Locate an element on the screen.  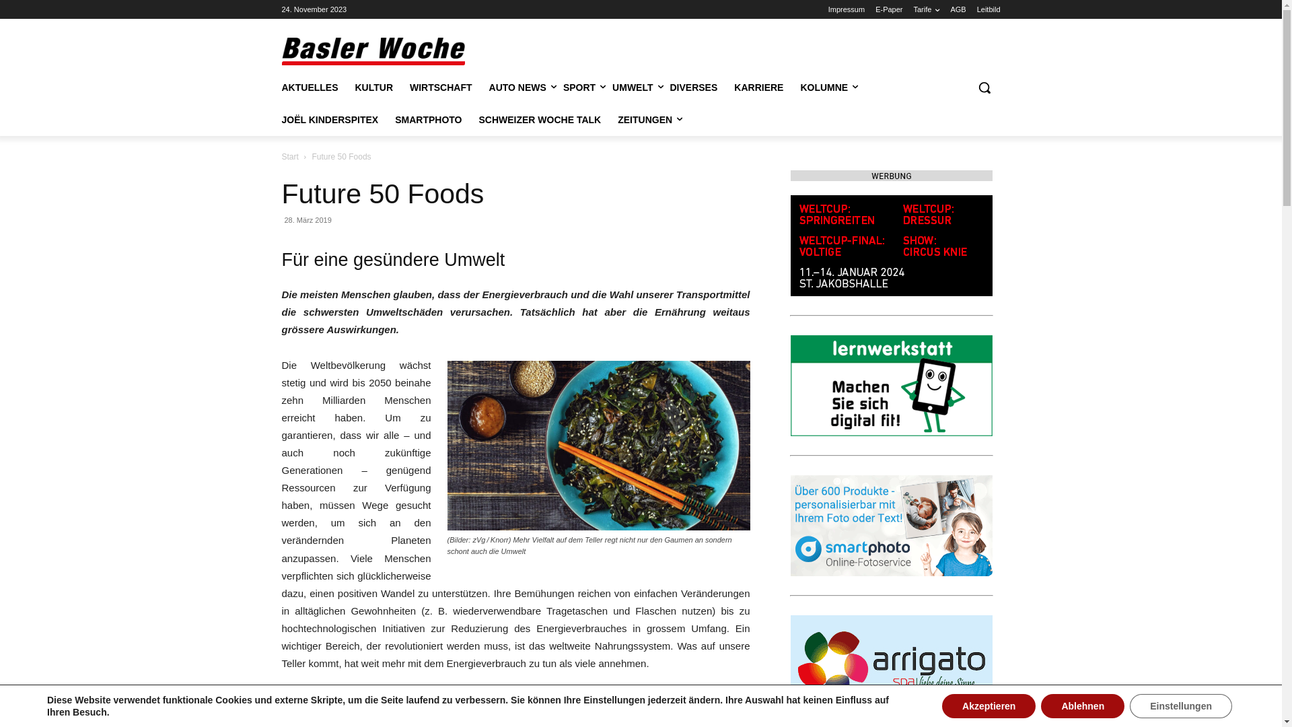
Akzeptieren is located at coordinates (989, 706).